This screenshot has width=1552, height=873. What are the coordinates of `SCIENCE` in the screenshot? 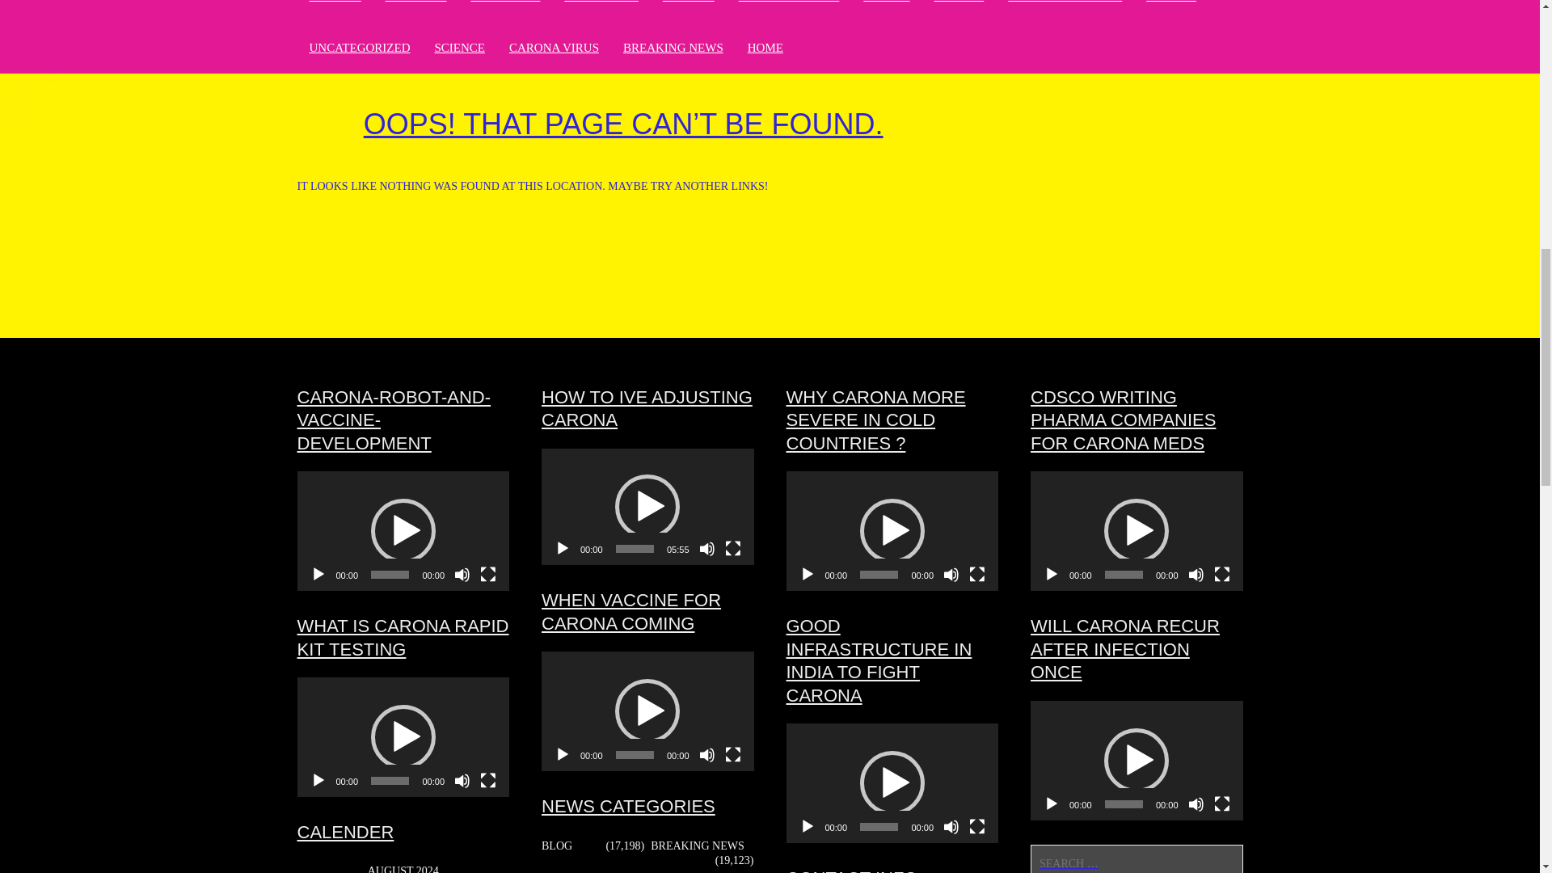 It's located at (459, 47).